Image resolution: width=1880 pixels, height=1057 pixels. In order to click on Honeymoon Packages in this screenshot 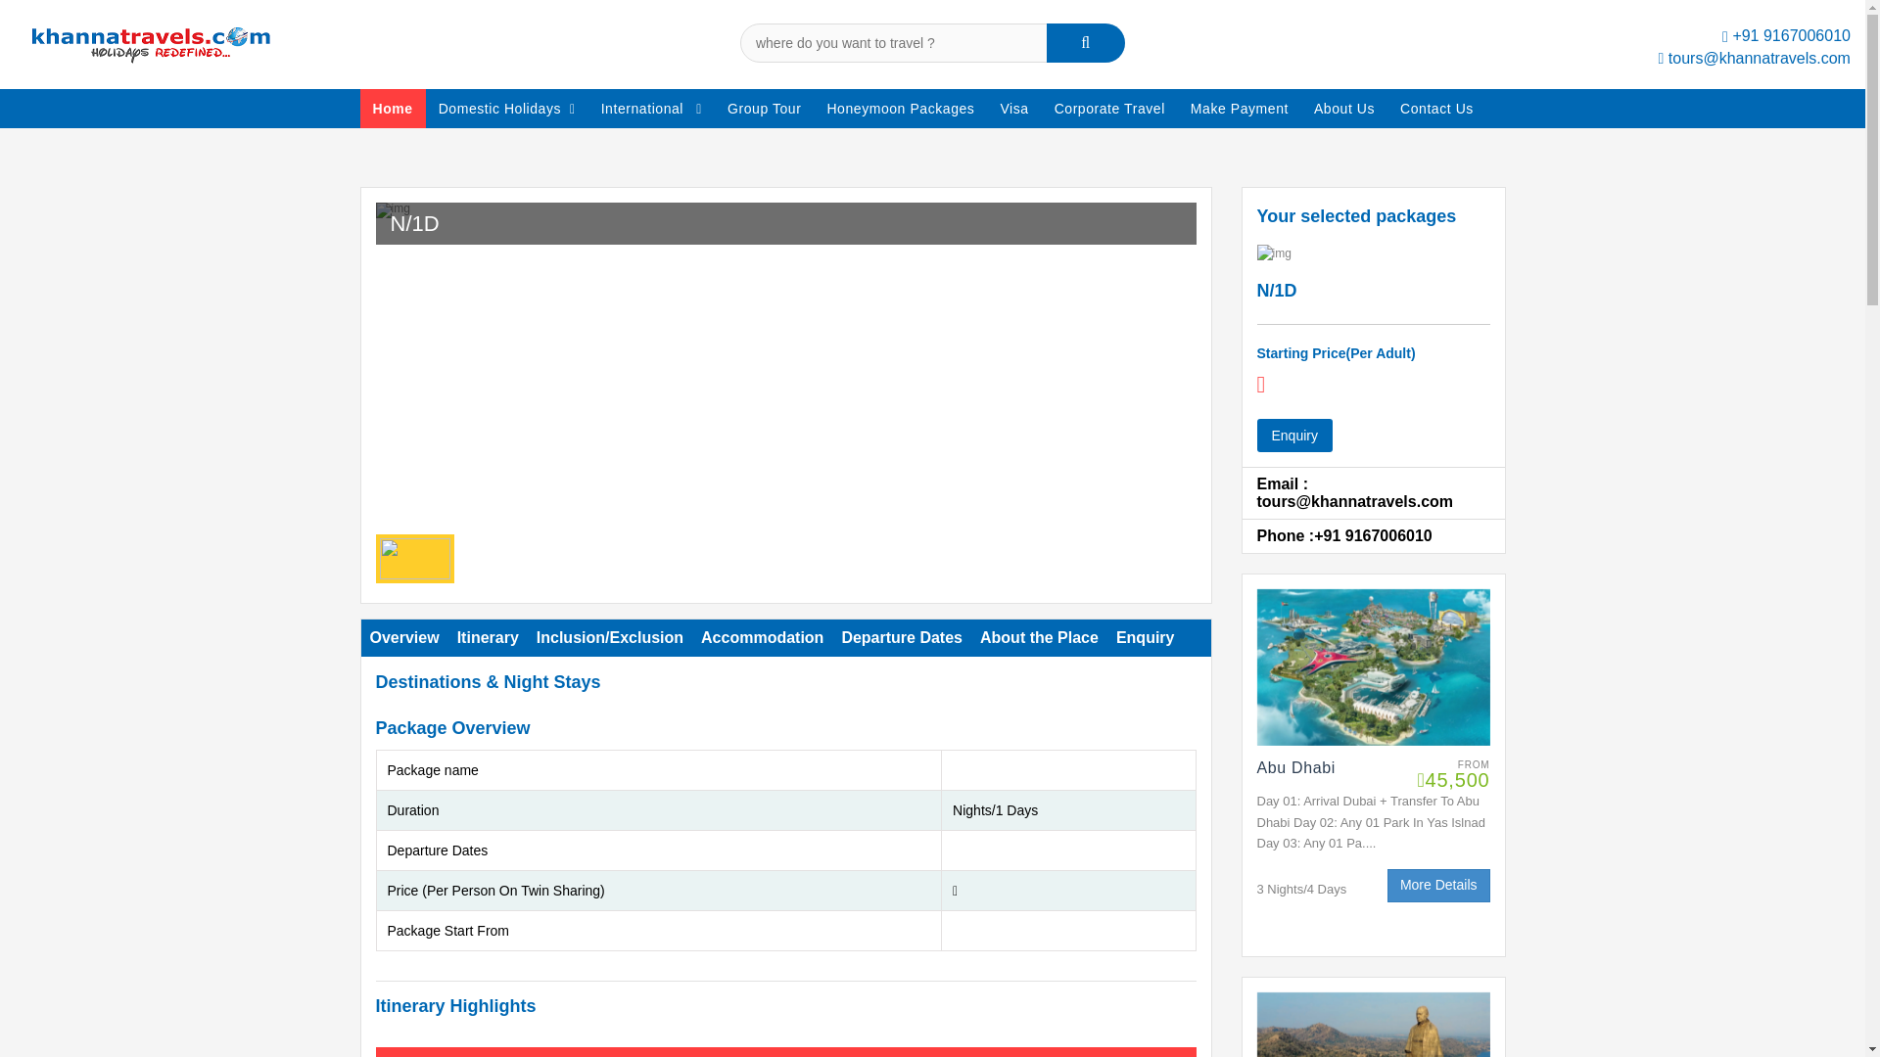, I will do `click(901, 108)`.